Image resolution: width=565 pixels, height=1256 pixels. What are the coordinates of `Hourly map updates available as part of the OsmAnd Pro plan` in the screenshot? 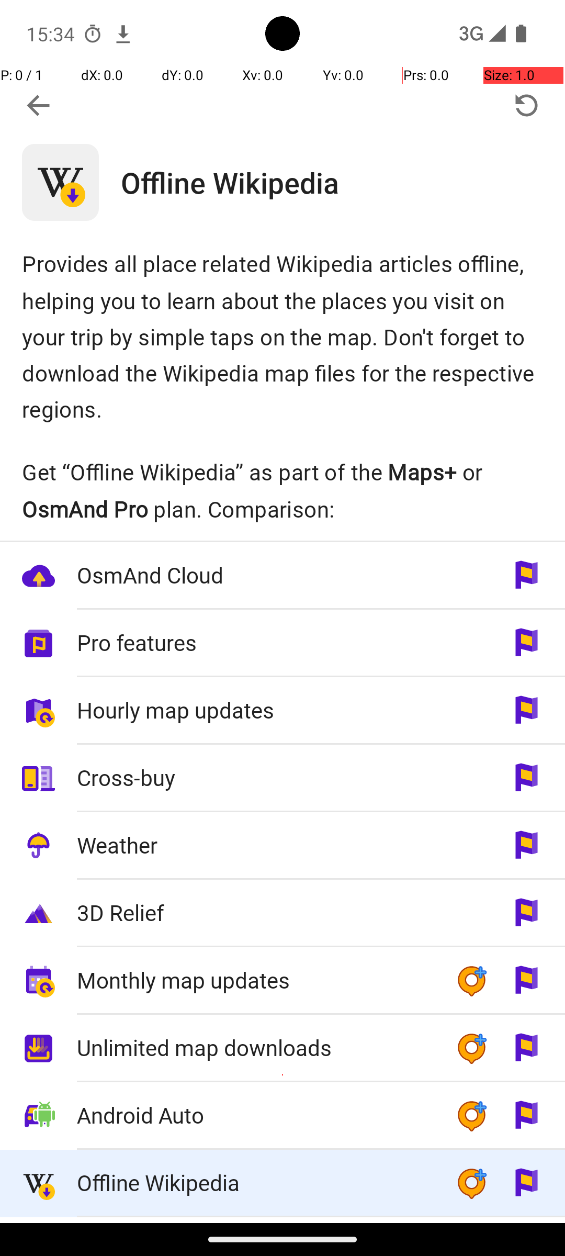 It's located at (282, 711).